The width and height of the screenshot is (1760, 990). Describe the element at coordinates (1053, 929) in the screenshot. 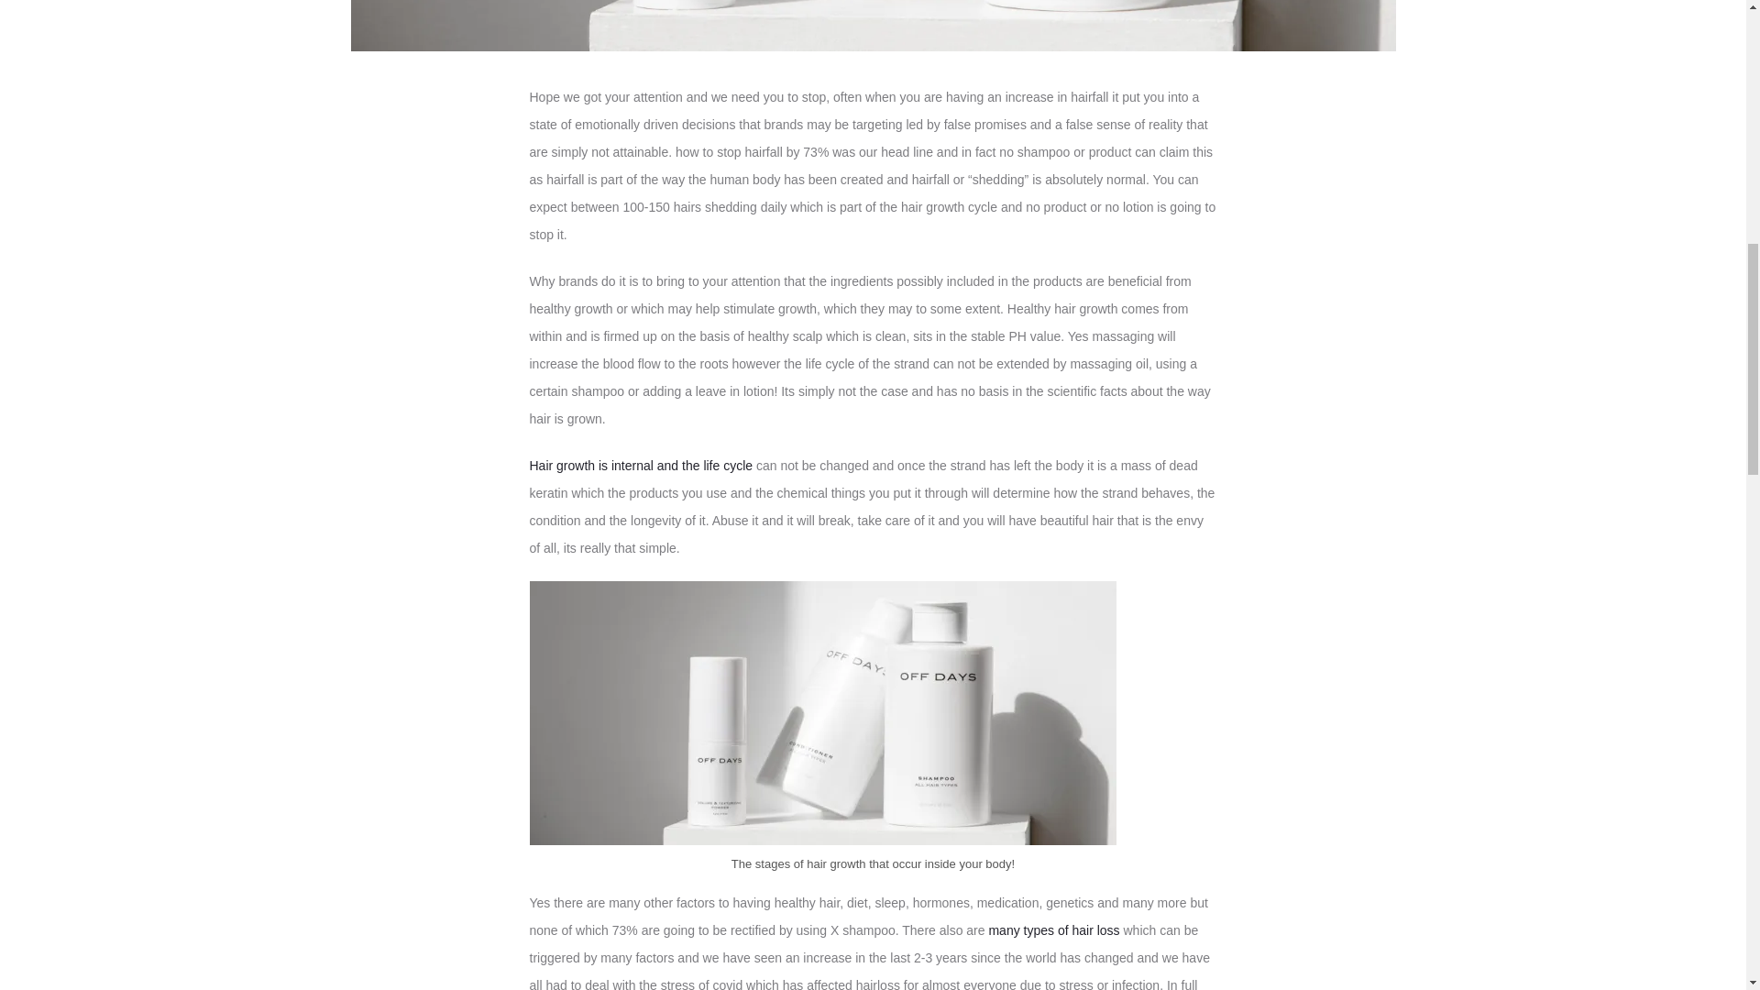

I see `many types of hair loss` at that location.